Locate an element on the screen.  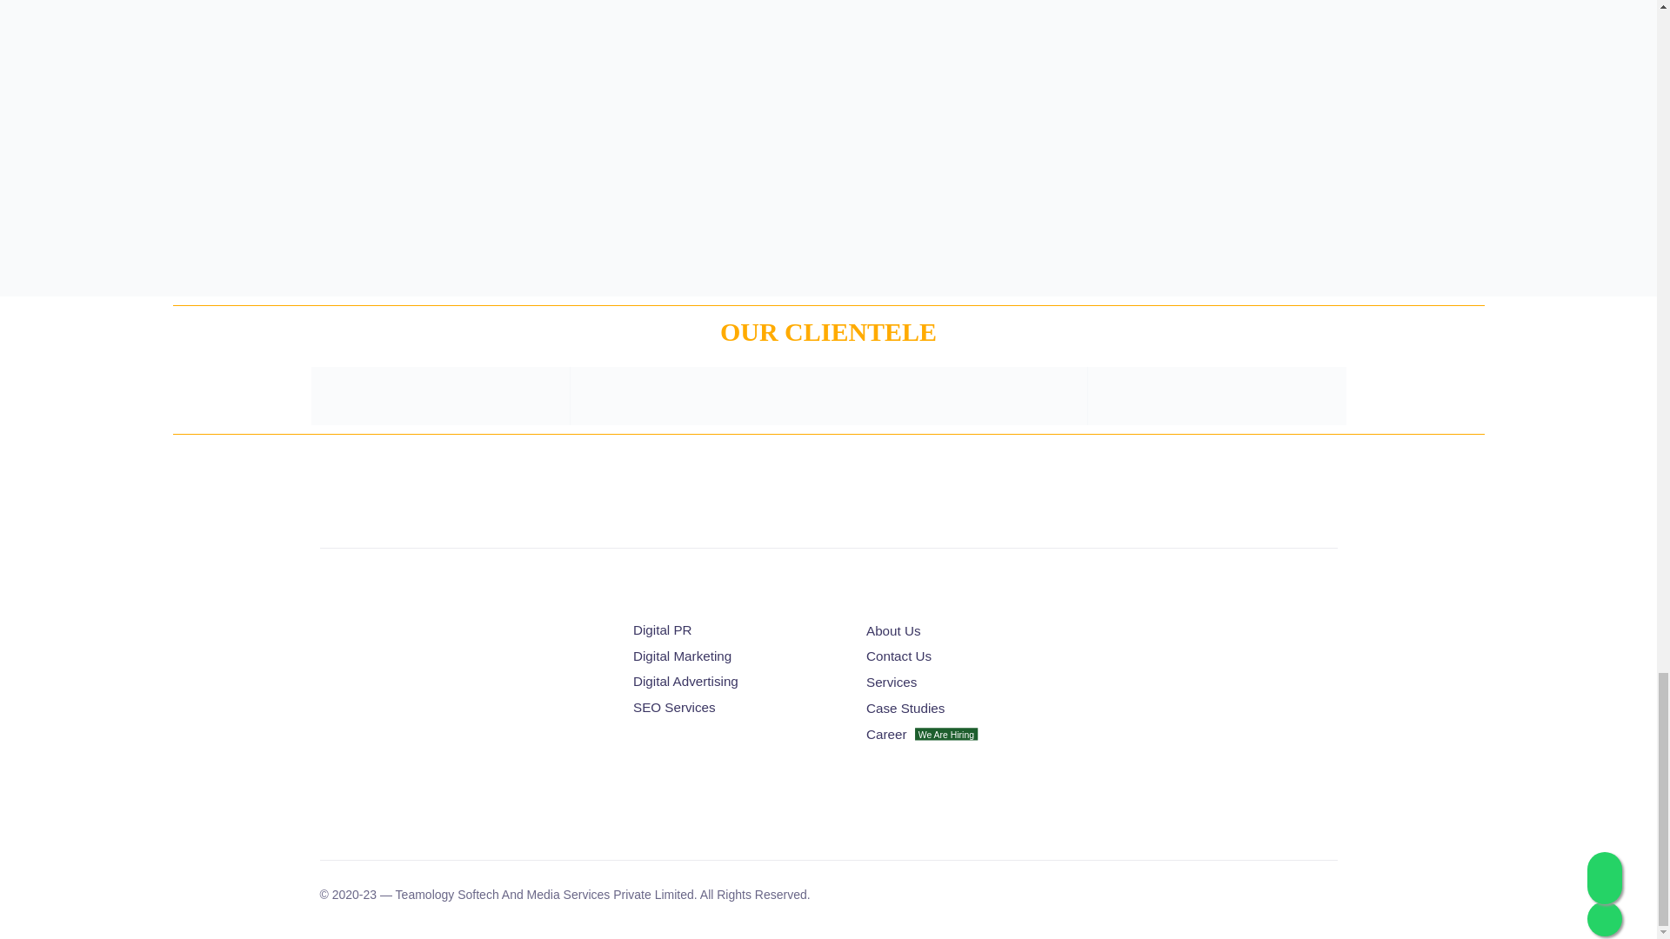
About Us is located at coordinates (974, 631).